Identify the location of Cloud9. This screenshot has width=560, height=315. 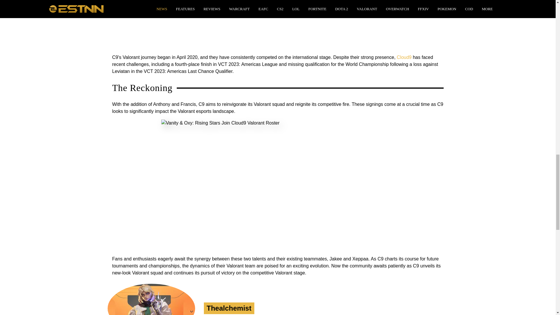
(404, 57).